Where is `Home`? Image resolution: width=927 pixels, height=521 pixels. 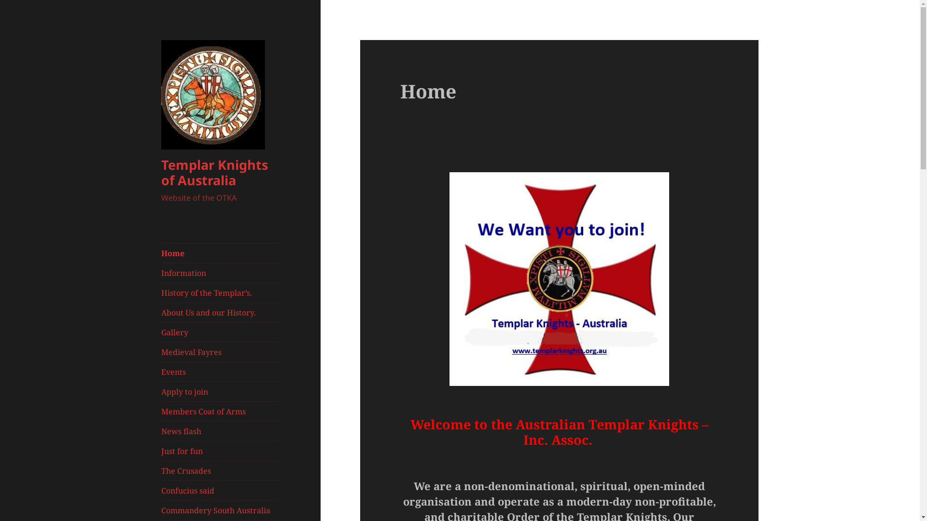 Home is located at coordinates (221, 253).